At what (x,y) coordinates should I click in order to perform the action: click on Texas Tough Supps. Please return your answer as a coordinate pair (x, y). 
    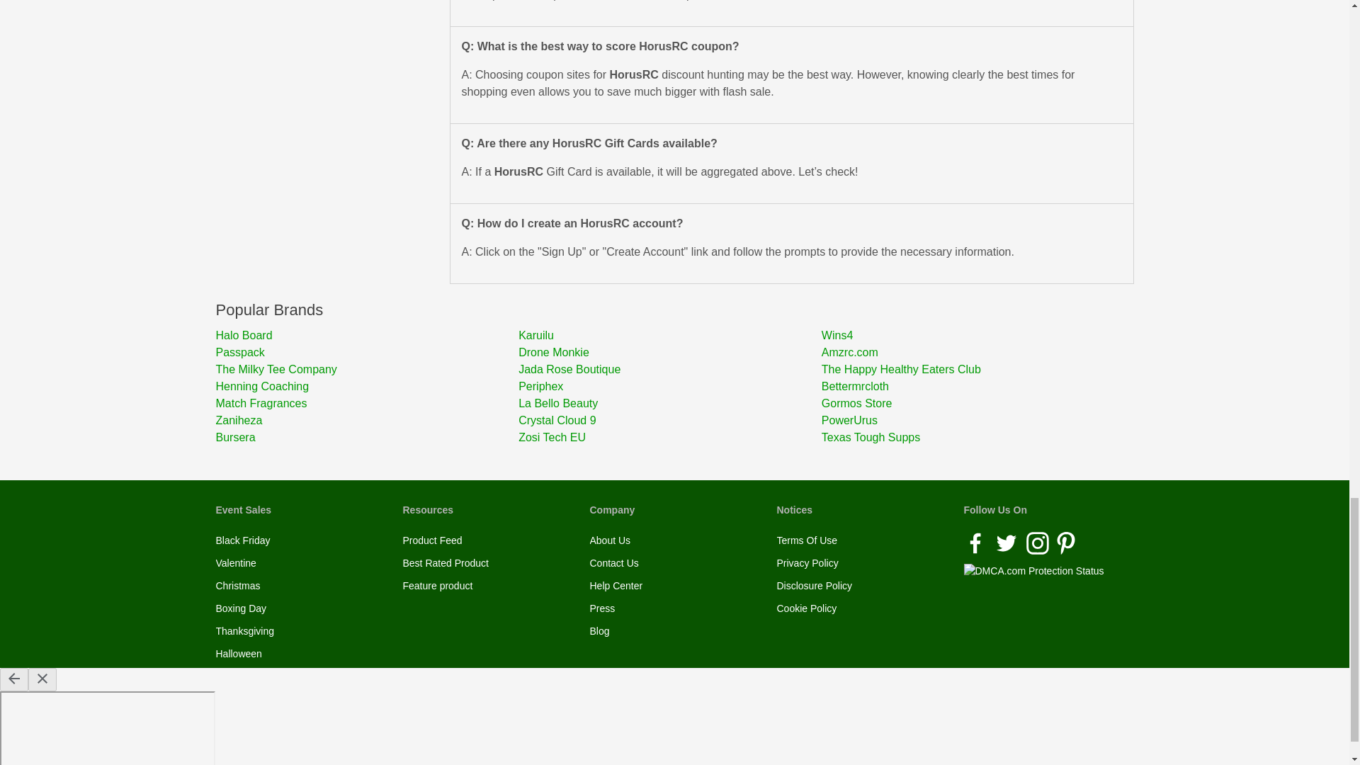
    Looking at the image, I should click on (973, 437).